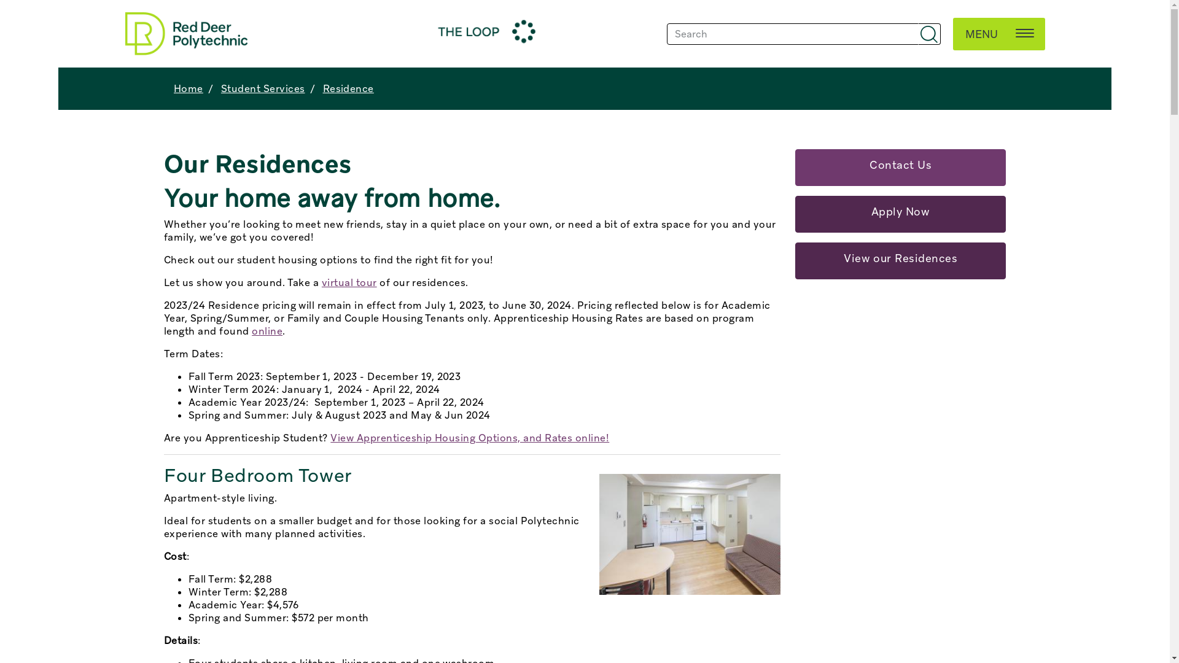  What do you see at coordinates (470, 438) in the screenshot?
I see `View Apprenticeship Housing Options, and Rates online!` at bounding box center [470, 438].